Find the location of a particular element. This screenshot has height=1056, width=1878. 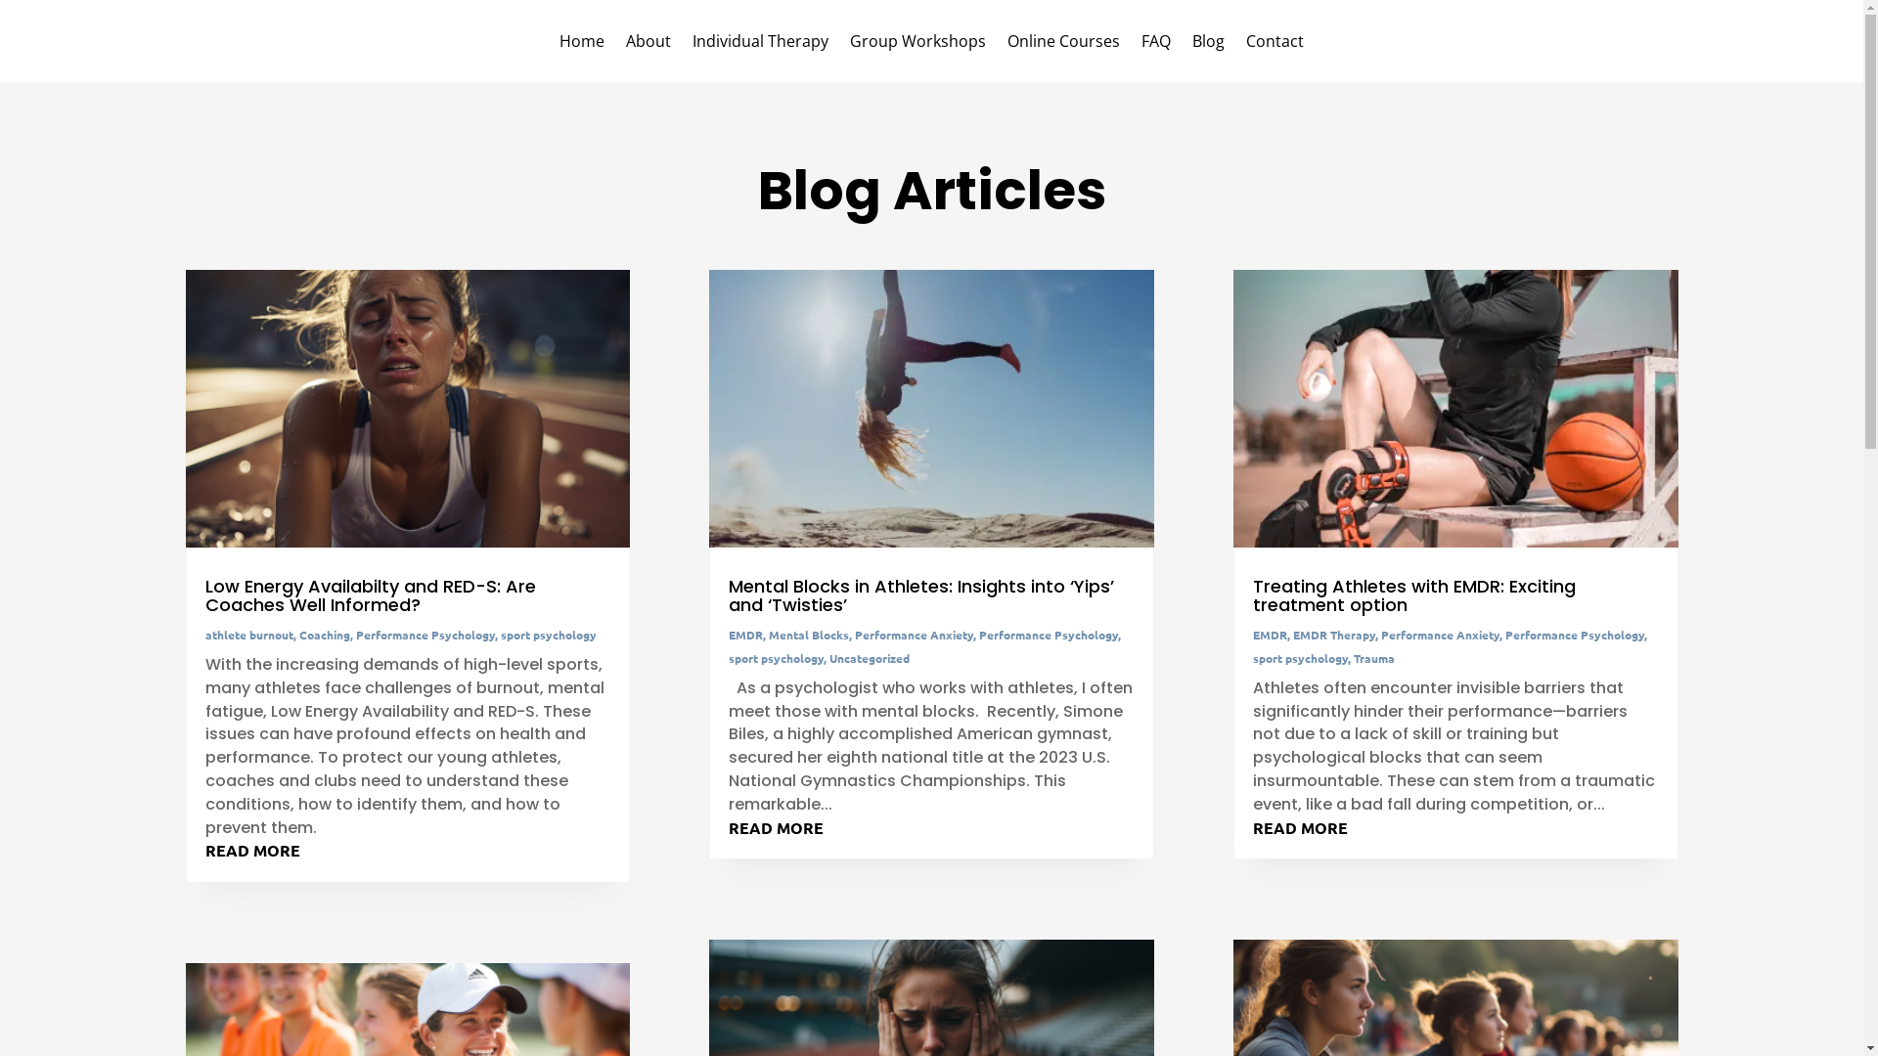

About is located at coordinates (648, 45).